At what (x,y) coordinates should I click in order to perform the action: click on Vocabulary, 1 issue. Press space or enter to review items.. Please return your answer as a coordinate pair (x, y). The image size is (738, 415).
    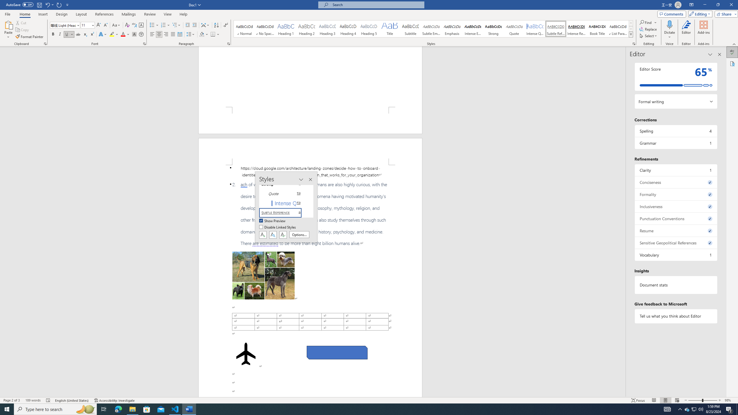
    Looking at the image, I should click on (676, 255).